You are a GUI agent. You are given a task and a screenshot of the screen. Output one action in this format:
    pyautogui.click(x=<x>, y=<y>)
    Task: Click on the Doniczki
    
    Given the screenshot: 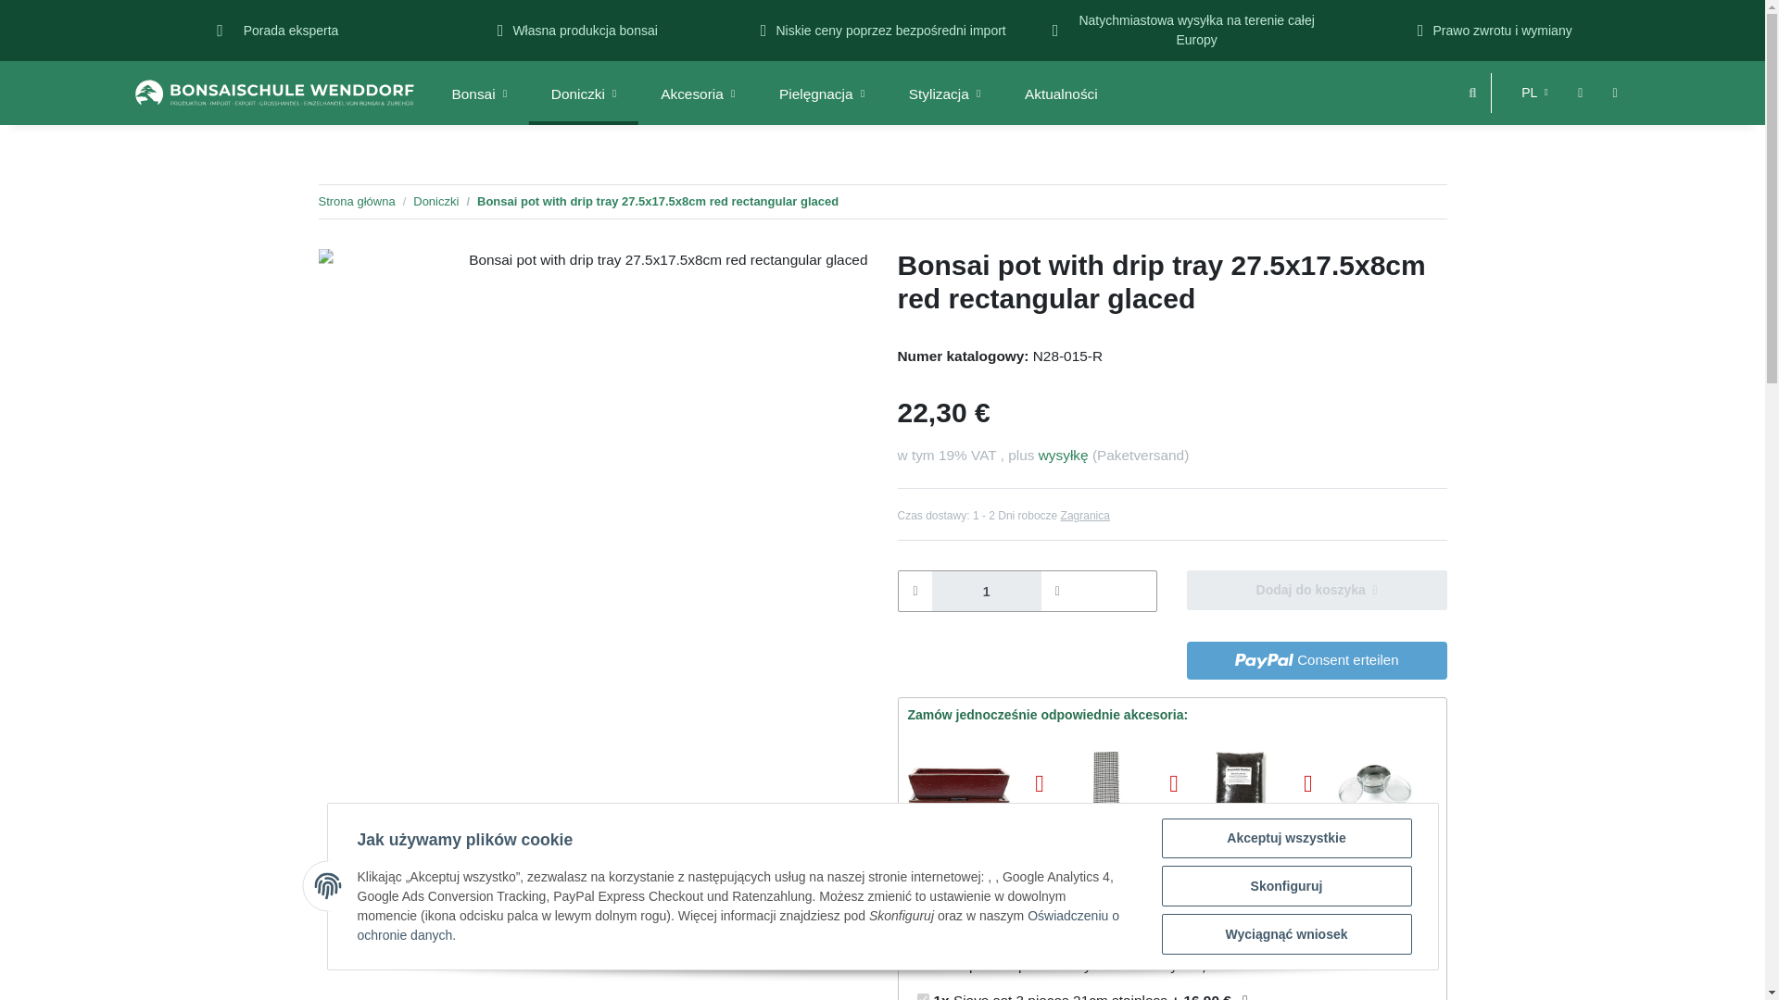 What is the action you would take?
    pyautogui.click(x=584, y=94)
    